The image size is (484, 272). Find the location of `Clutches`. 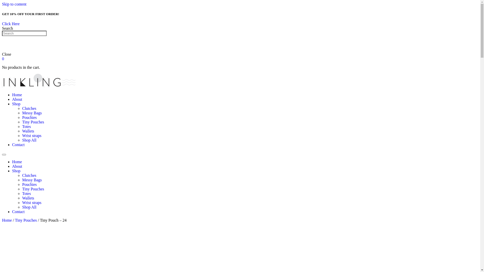

Clutches is located at coordinates (29, 108).